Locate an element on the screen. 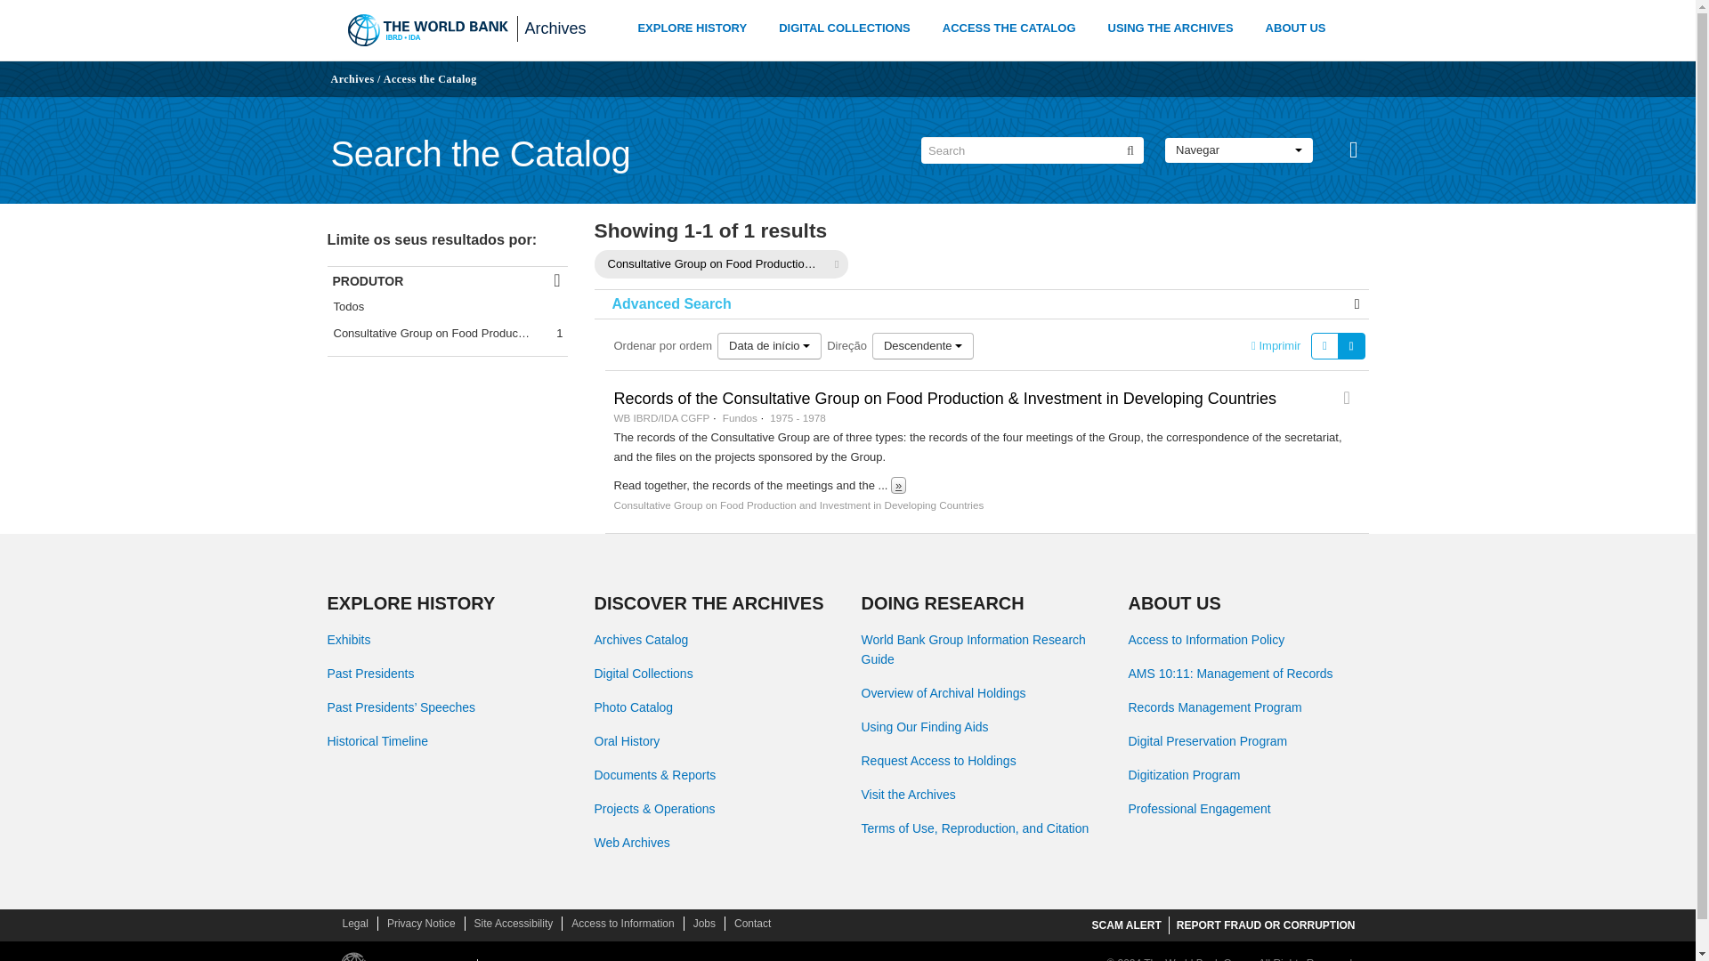 This screenshot has height=961, width=1709. International Bank for Reconstruction and Development is located at coordinates (504, 959).